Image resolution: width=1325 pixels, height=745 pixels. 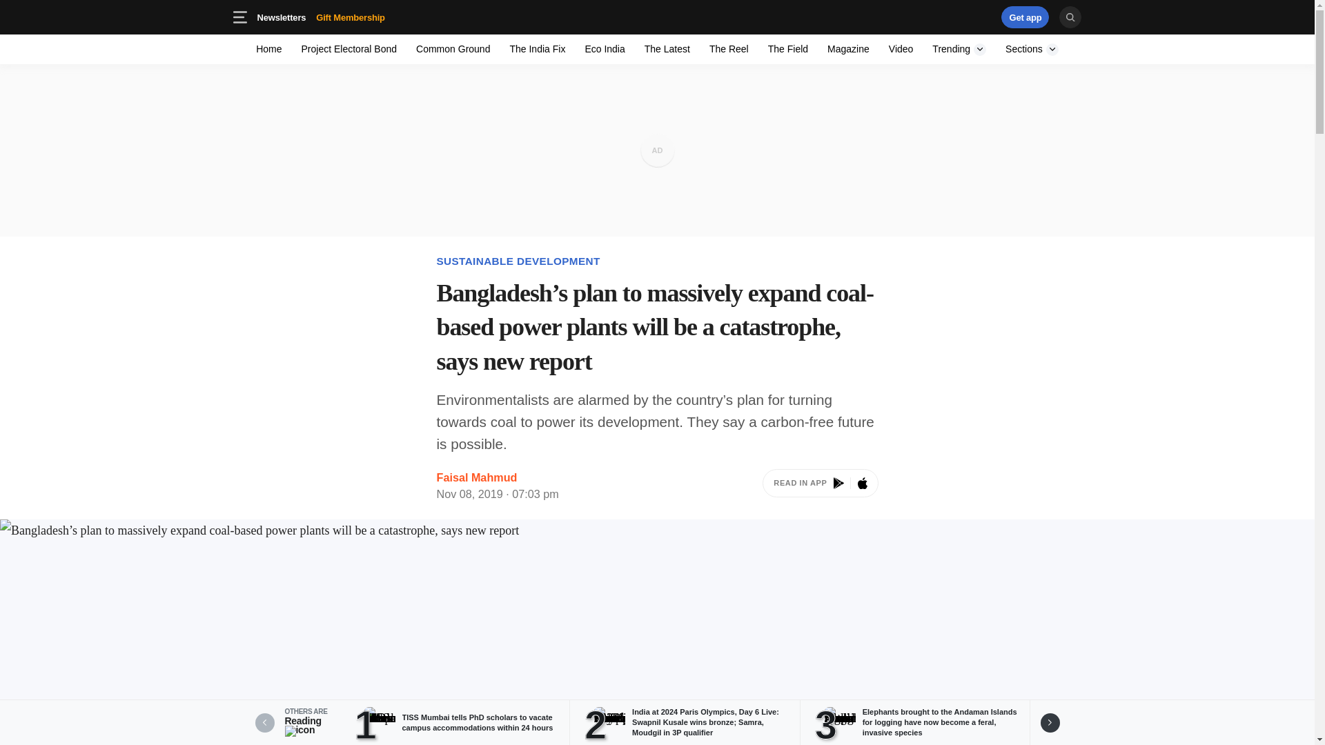 What do you see at coordinates (1032, 48) in the screenshot?
I see `Gift Membership` at bounding box center [1032, 48].